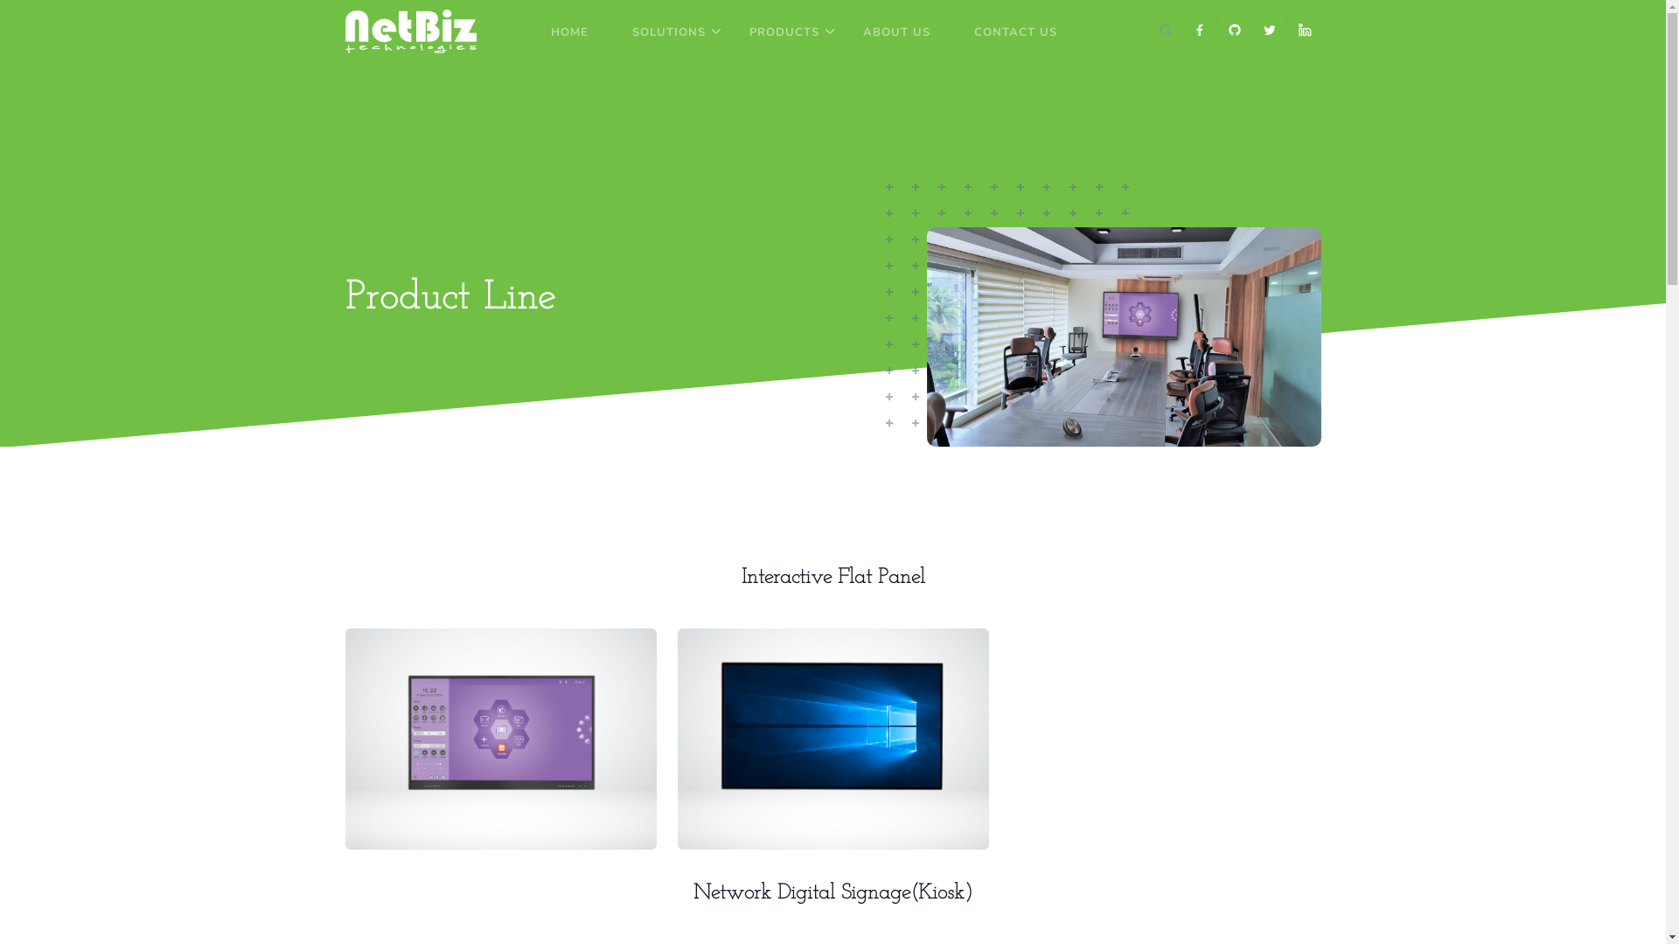 This screenshot has height=944, width=1679. What do you see at coordinates (1016, 32) in the screenshot?
I see `CONTACT US` at bounding box center [1016, 32].